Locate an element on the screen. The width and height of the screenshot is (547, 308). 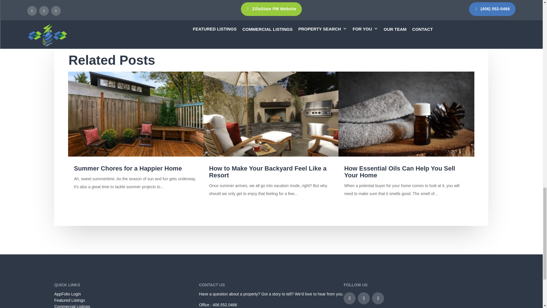
Follow on Facebook is located at coordinates (349, 298).